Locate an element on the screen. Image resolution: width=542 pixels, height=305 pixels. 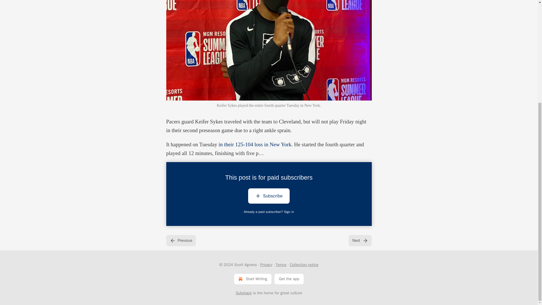
Terms is located at coordinates (281, 265).